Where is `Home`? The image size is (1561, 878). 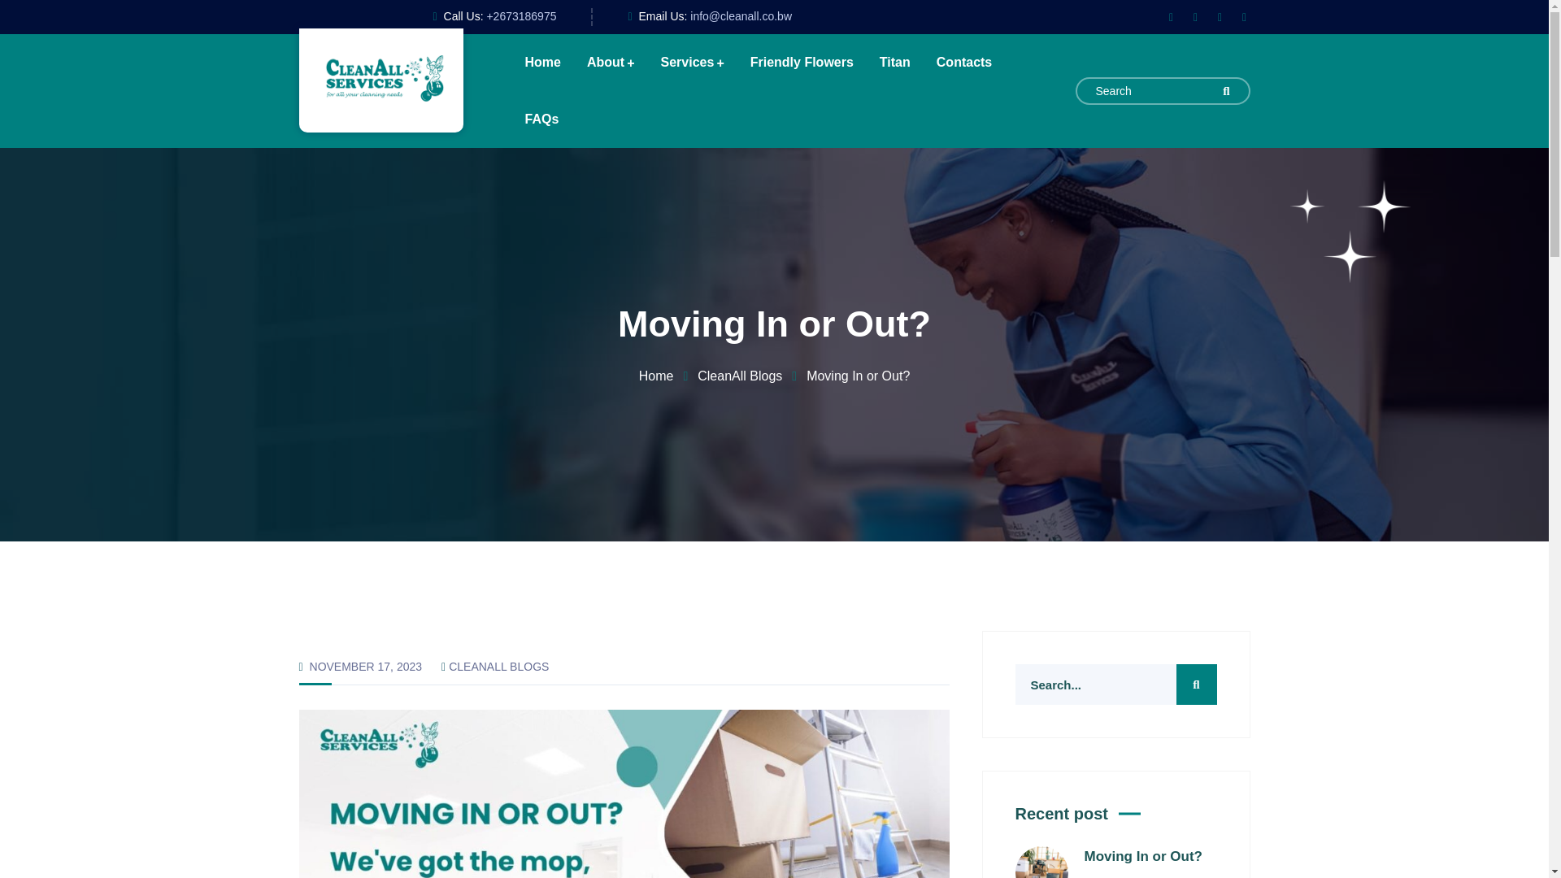
Home is located at coordinates (668, 376).